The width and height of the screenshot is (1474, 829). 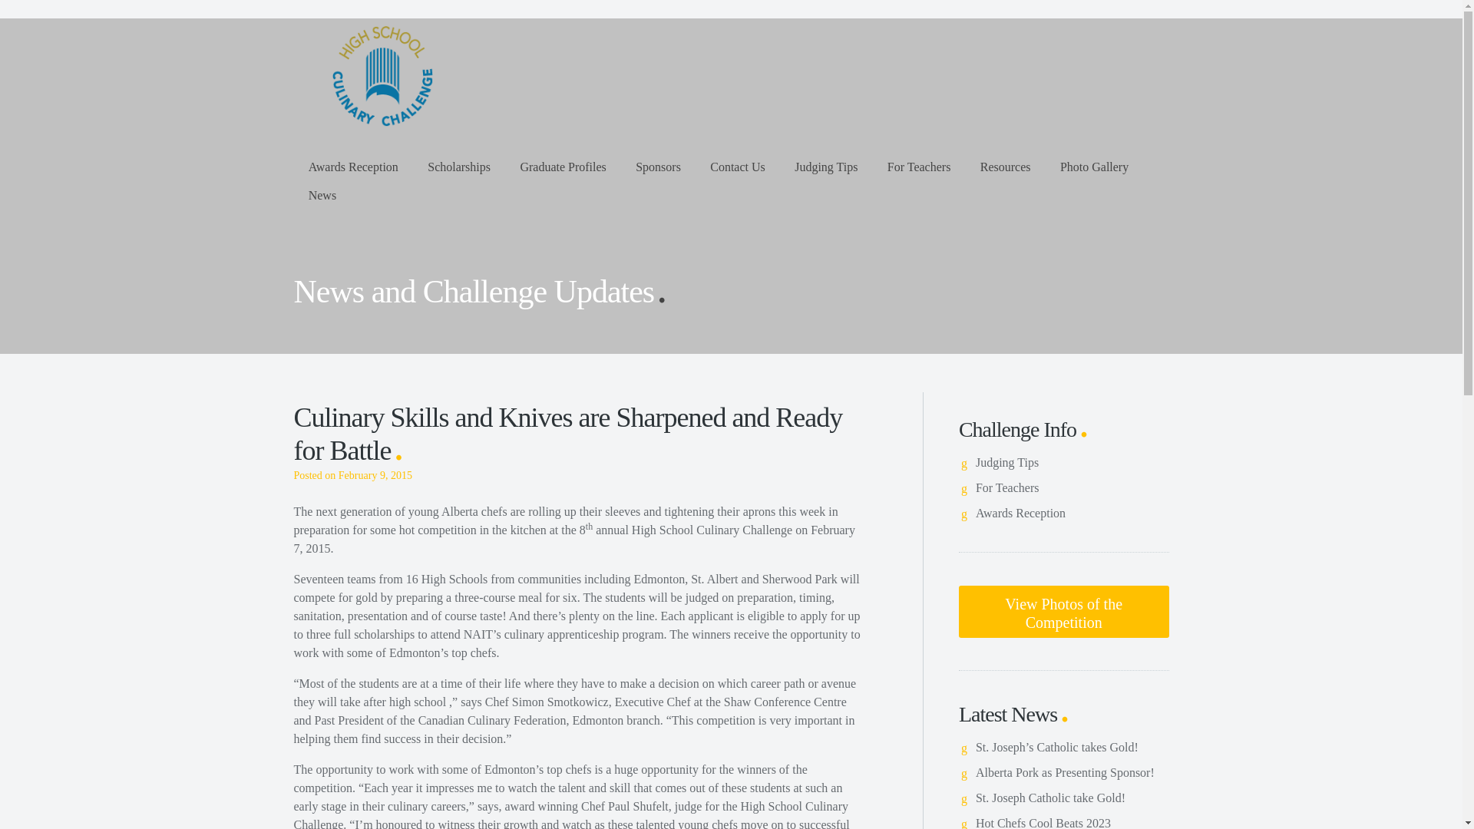 What do you see at coordinates (459, 166) in the screenshot?
I see `Scholarships` at bounding box center [459, 166].